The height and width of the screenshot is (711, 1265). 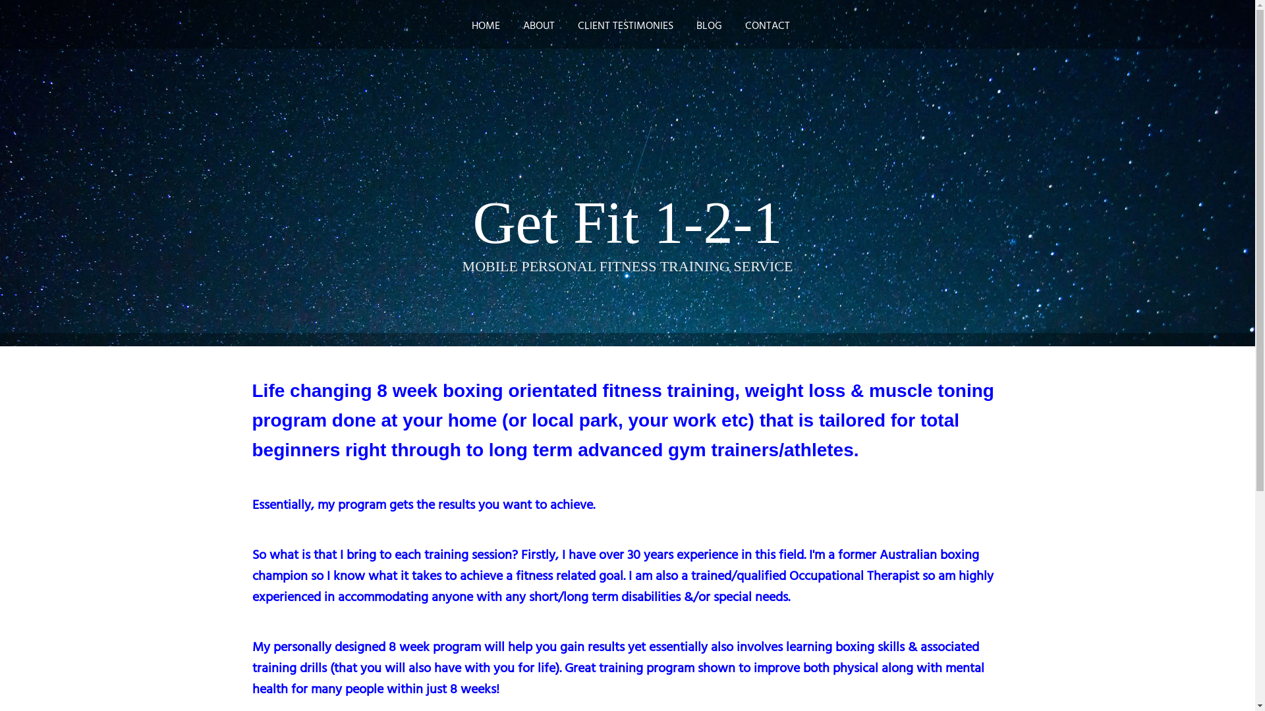 What do you see at coordinates (539, 26) in the screenshot?
I see `ABOUT` at bounding box center [539, 26].